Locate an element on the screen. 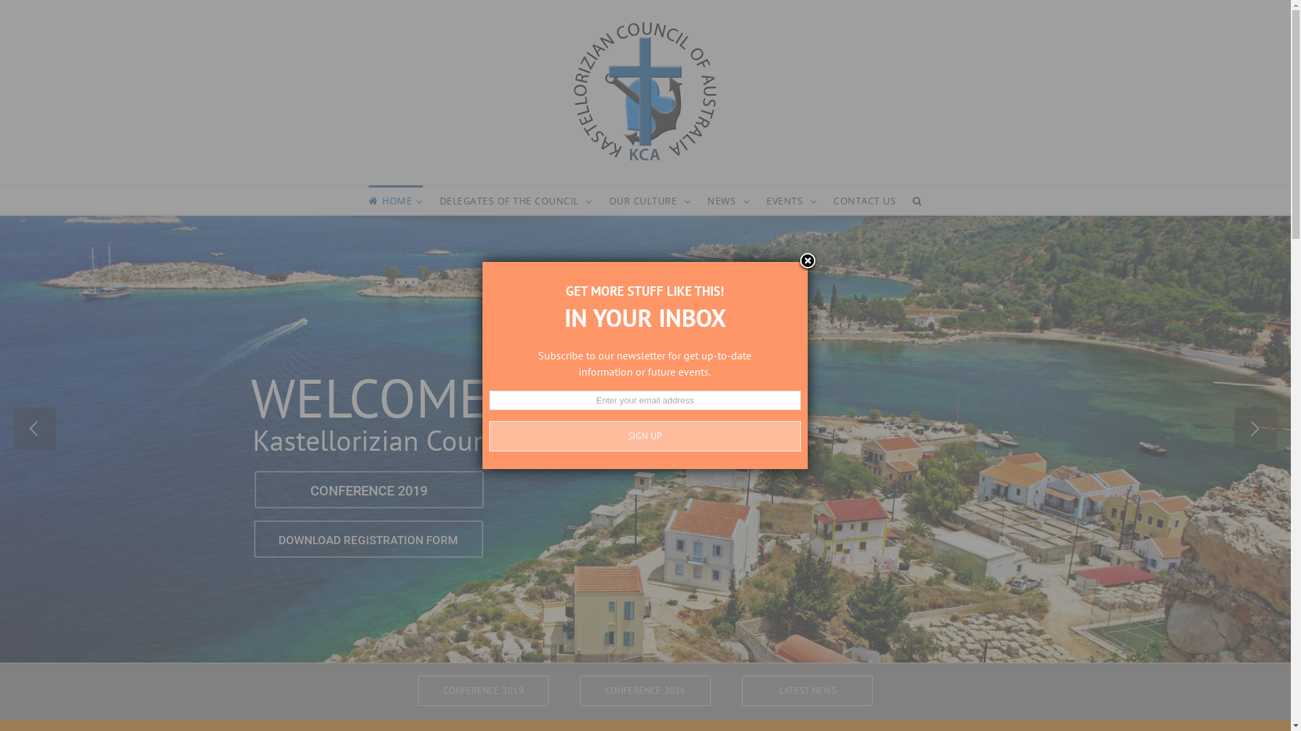 This screenshot has height=731, width=1301. Search is located at coordinates (917, 200).